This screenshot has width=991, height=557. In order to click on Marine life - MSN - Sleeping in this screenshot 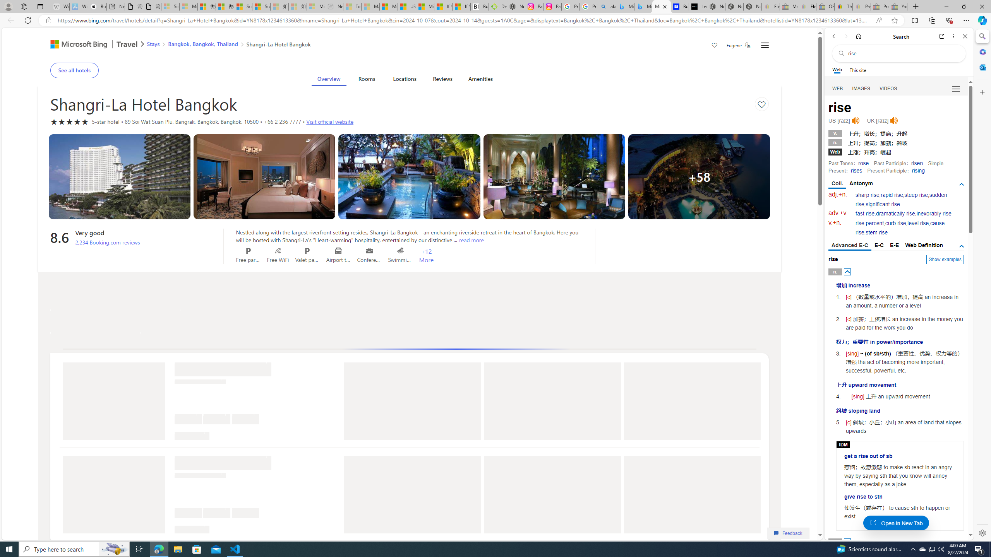, I will do `click(370, 7)`.